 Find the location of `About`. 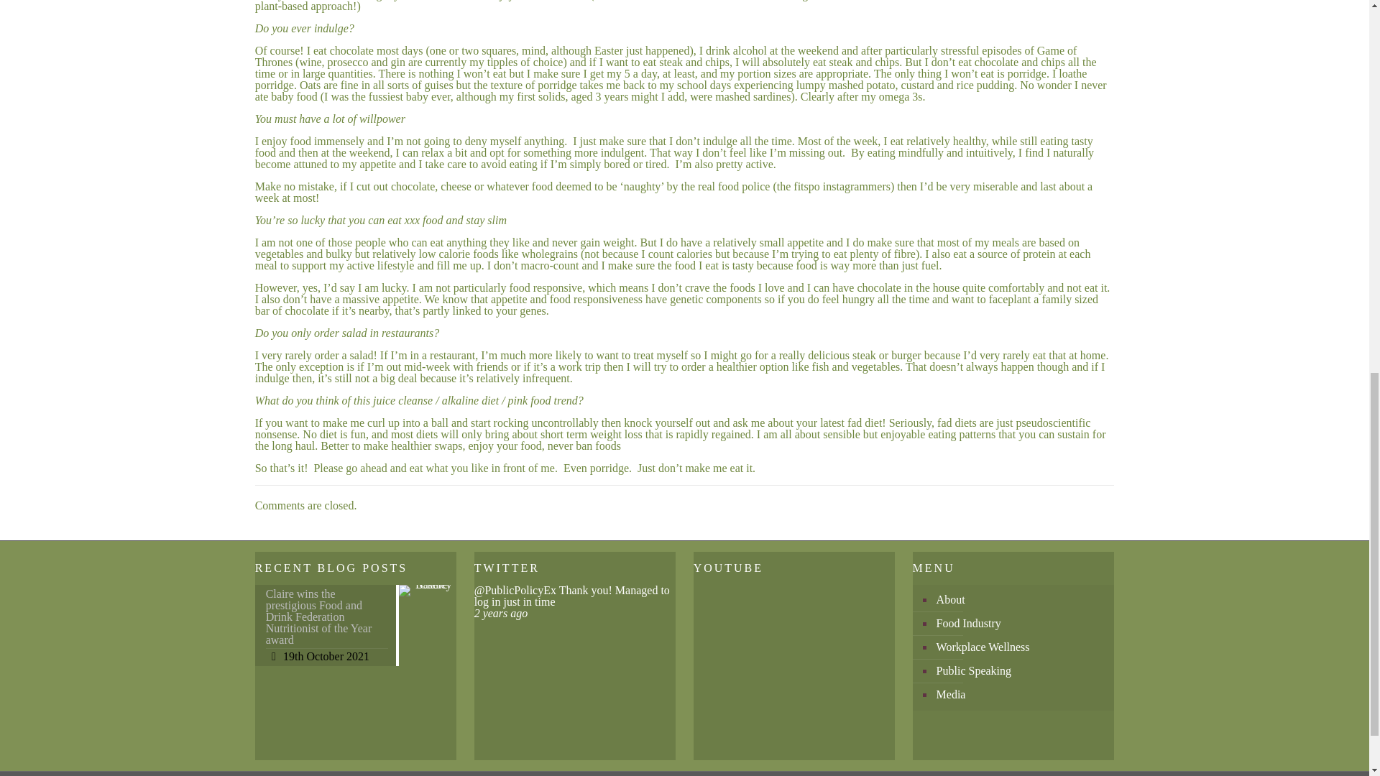

About is located at coordinates (1021, 600).